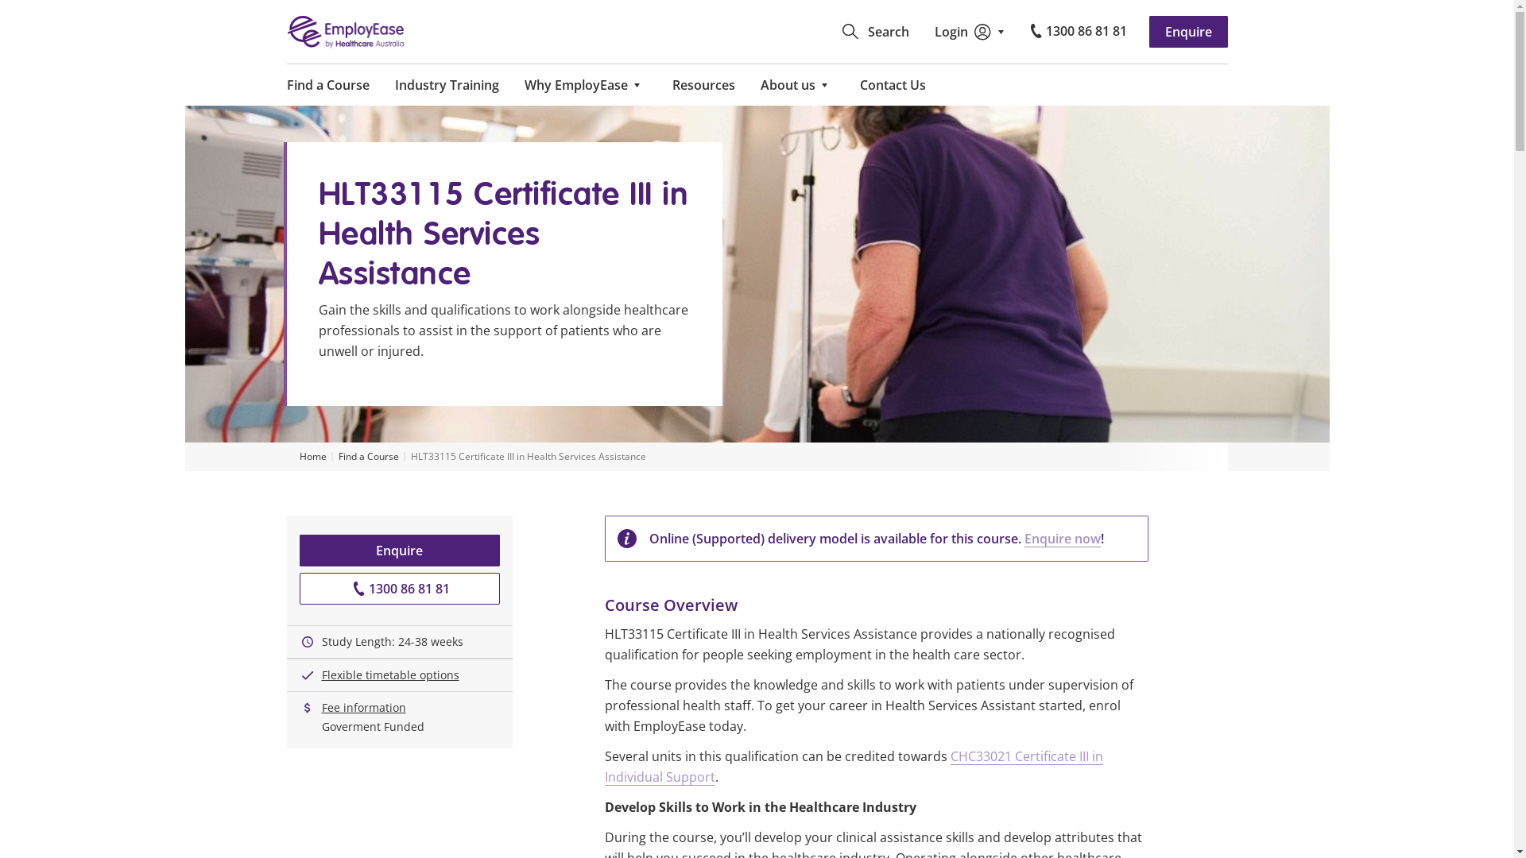 This screenshot has height=858, width=1526. I want to click on Contact Us, so click(893, 85).